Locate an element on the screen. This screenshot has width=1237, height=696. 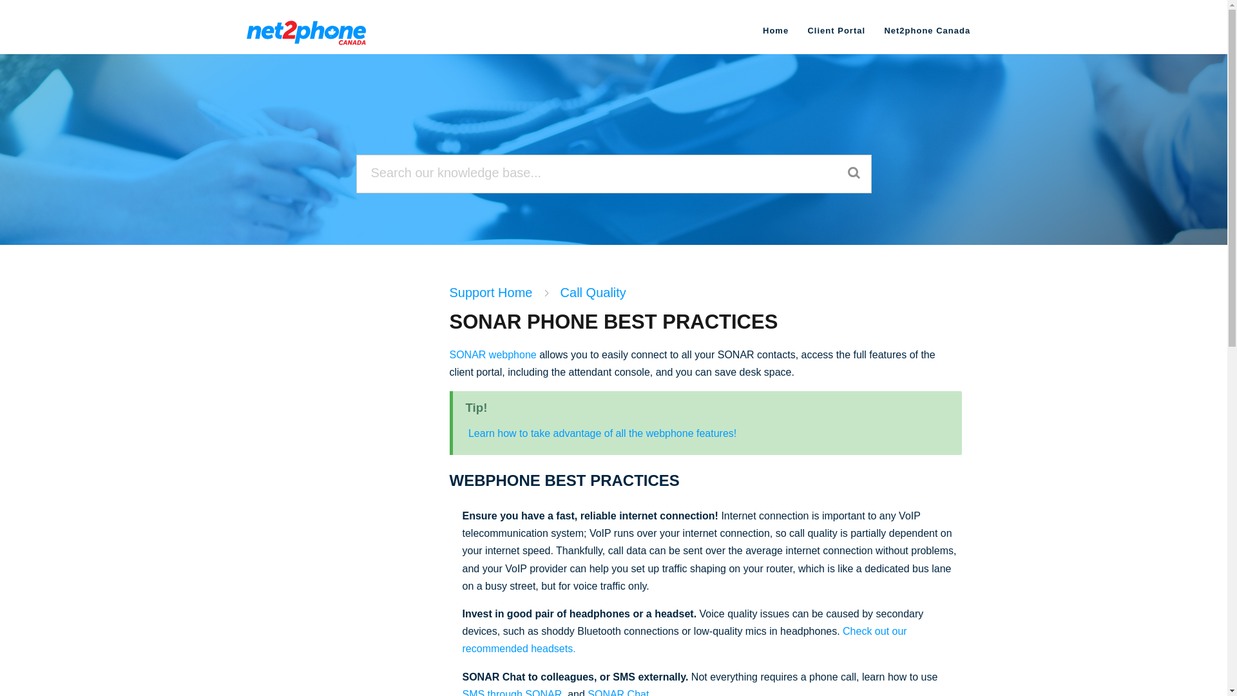
SMS through SONAR is located at coordinates (513, 692).